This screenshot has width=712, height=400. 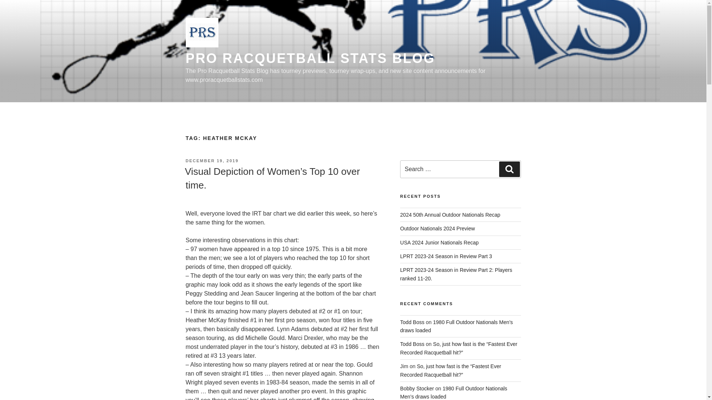 What do you see at coordinates (456, 274) in the screenshot?
I see `LPRT 2023-24 Season in Review Part 2: Players ranked 11-20.` at bounding box center [456, 274].